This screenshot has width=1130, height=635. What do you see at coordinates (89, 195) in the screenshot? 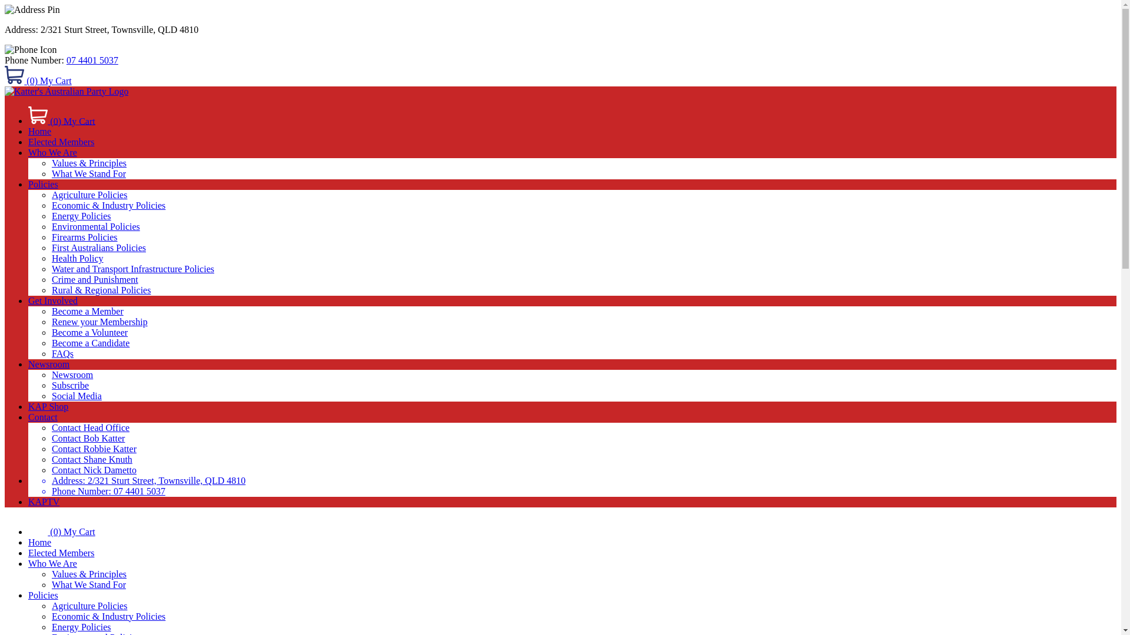
I see `Agriculture Policies` at bounding box center [89, 195].